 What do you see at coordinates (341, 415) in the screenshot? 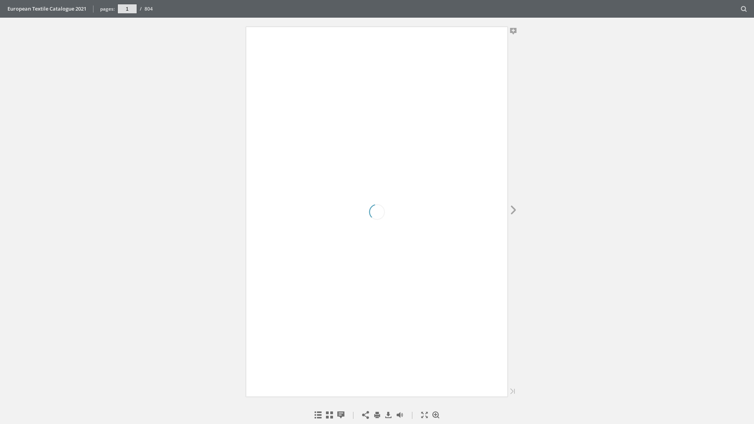
I see `Notes` at bounding box center [341, 415].